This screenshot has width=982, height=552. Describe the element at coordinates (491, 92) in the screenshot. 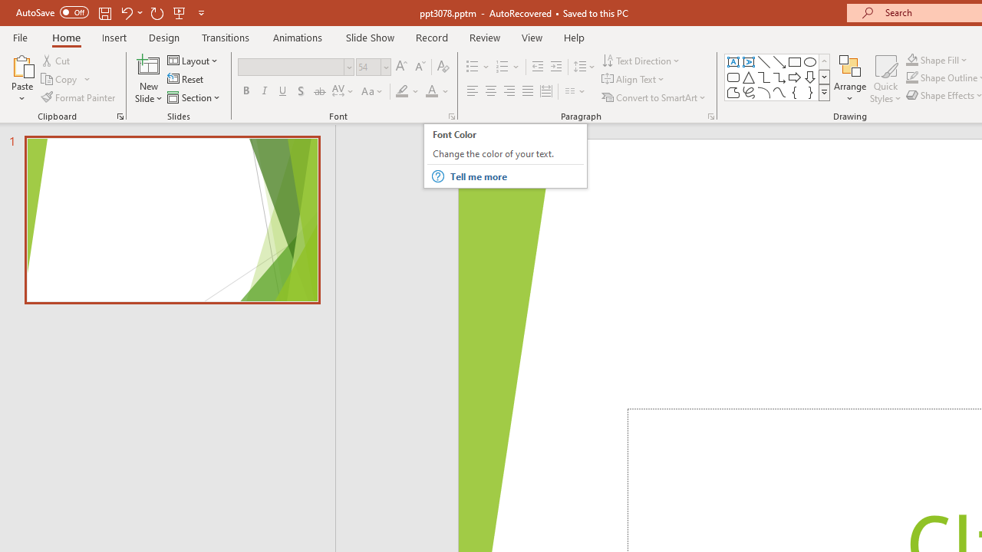

I see `Center` at that location.